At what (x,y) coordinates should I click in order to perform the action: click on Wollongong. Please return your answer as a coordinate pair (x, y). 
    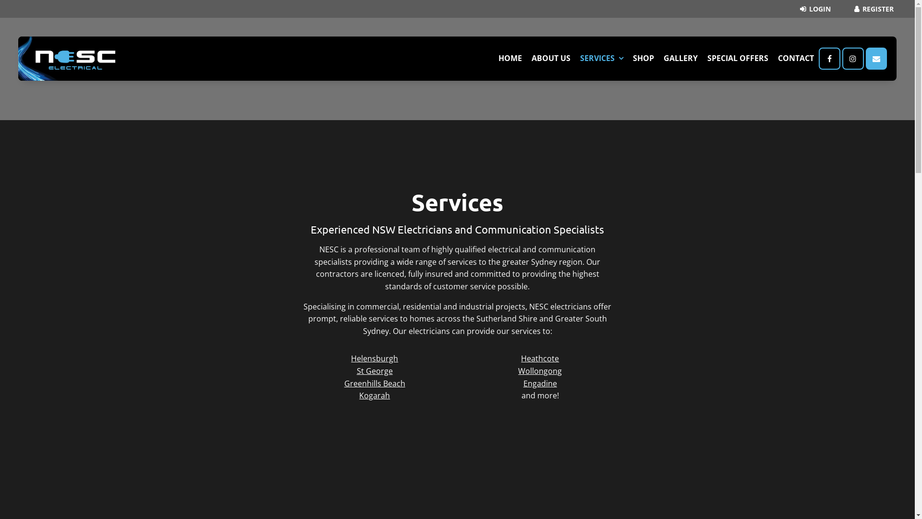
    Looking at the image, I should click on (540, 371).